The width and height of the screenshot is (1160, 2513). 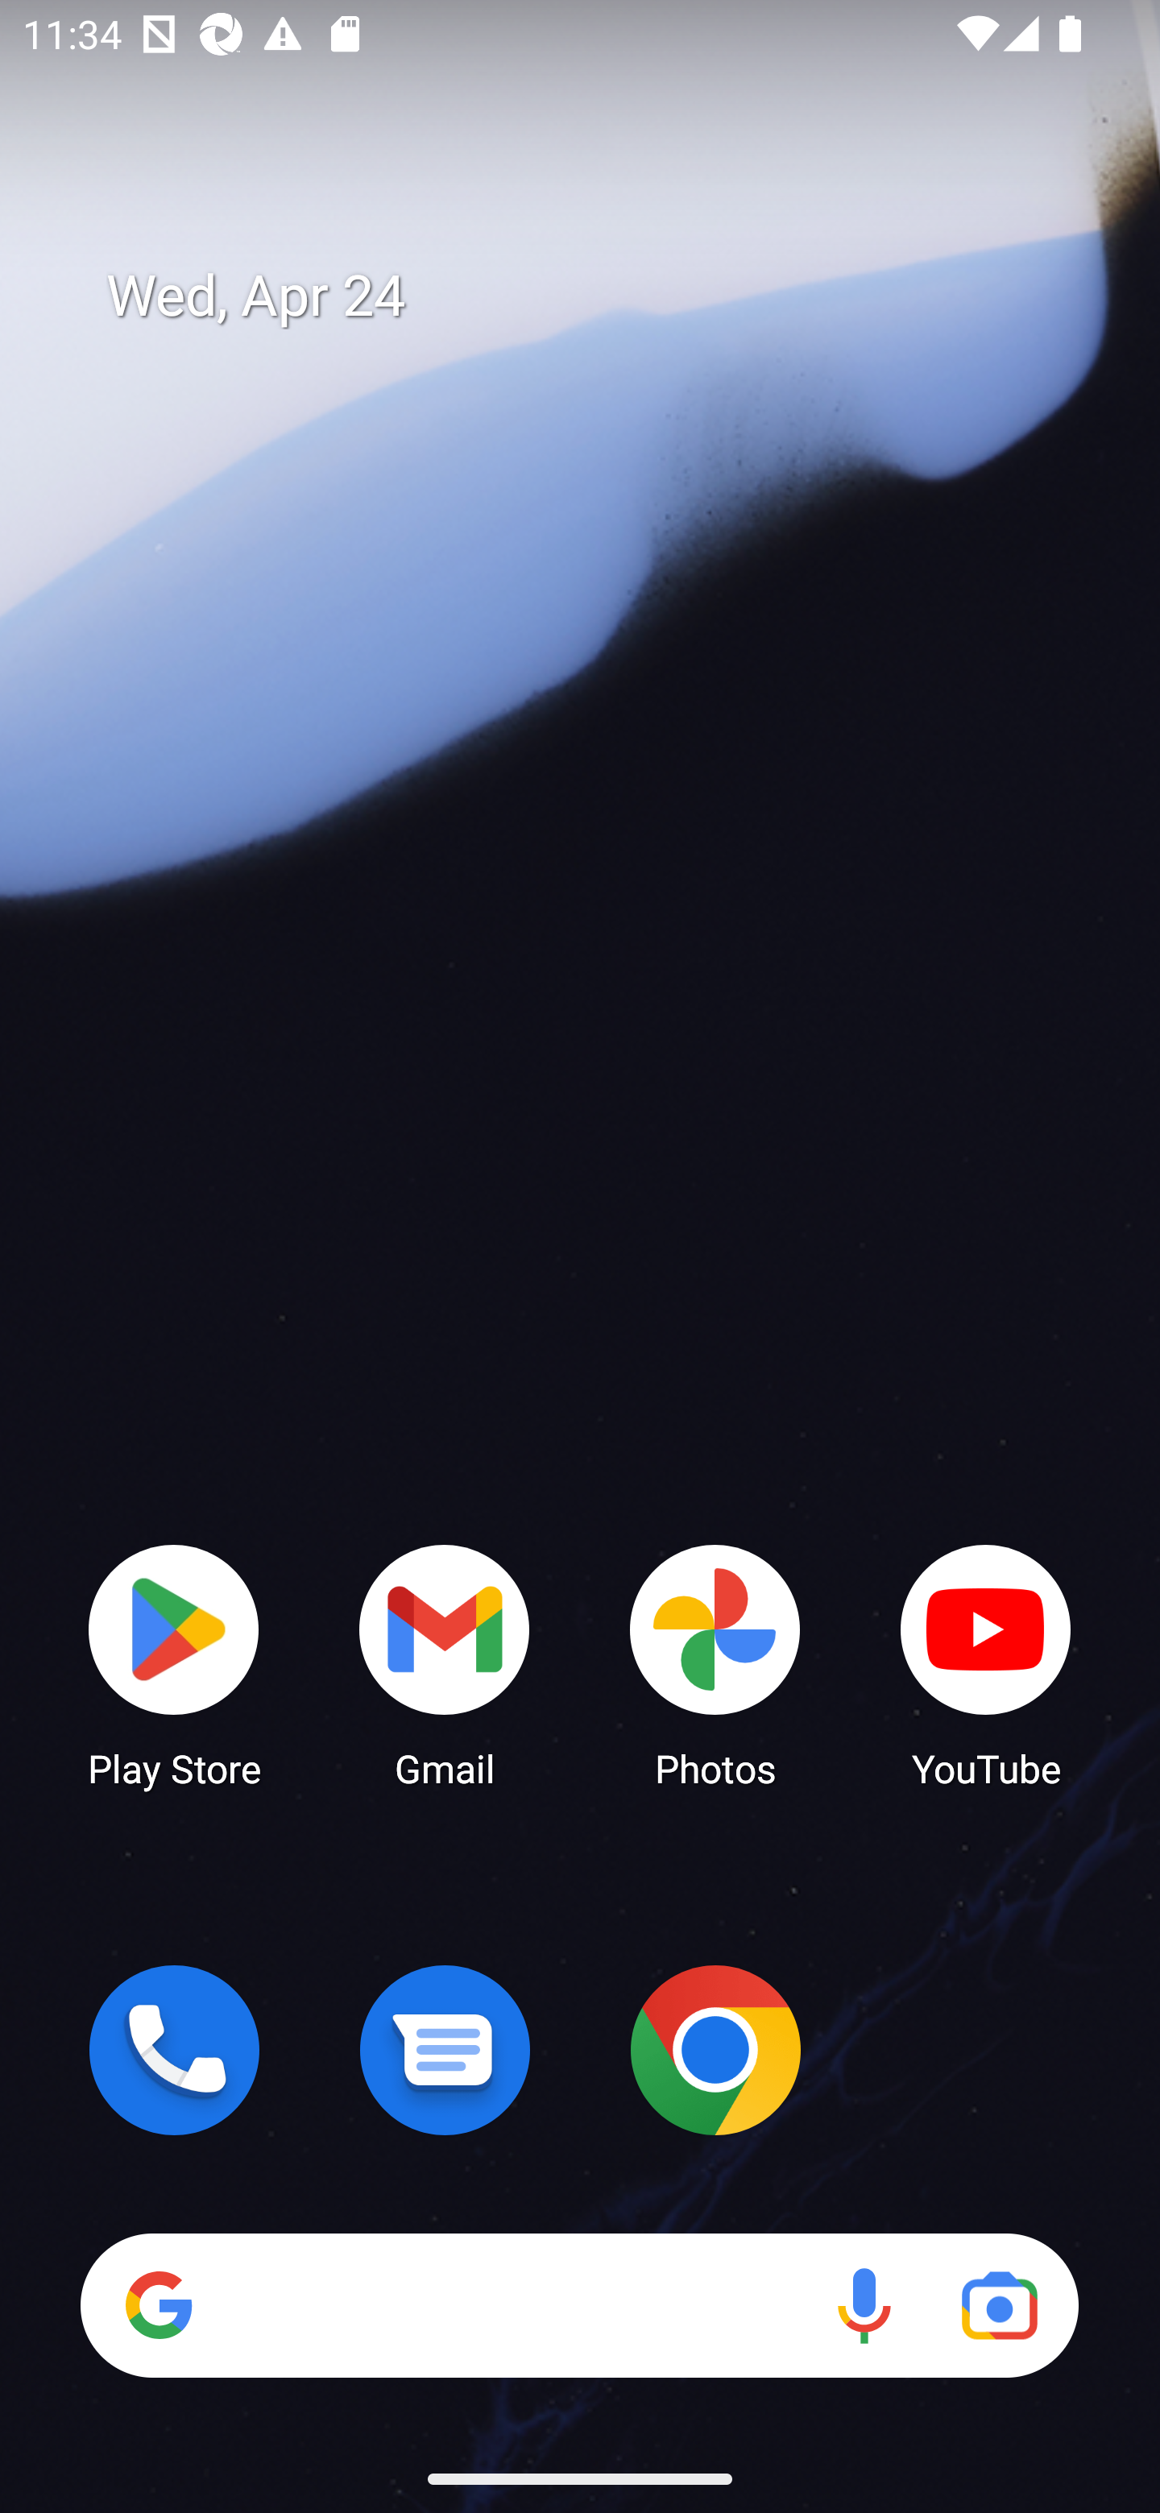 What do you see at coordinates (986, 1664) in the screenshot?
I see `YouTube` at bounding box center [986, 1664].